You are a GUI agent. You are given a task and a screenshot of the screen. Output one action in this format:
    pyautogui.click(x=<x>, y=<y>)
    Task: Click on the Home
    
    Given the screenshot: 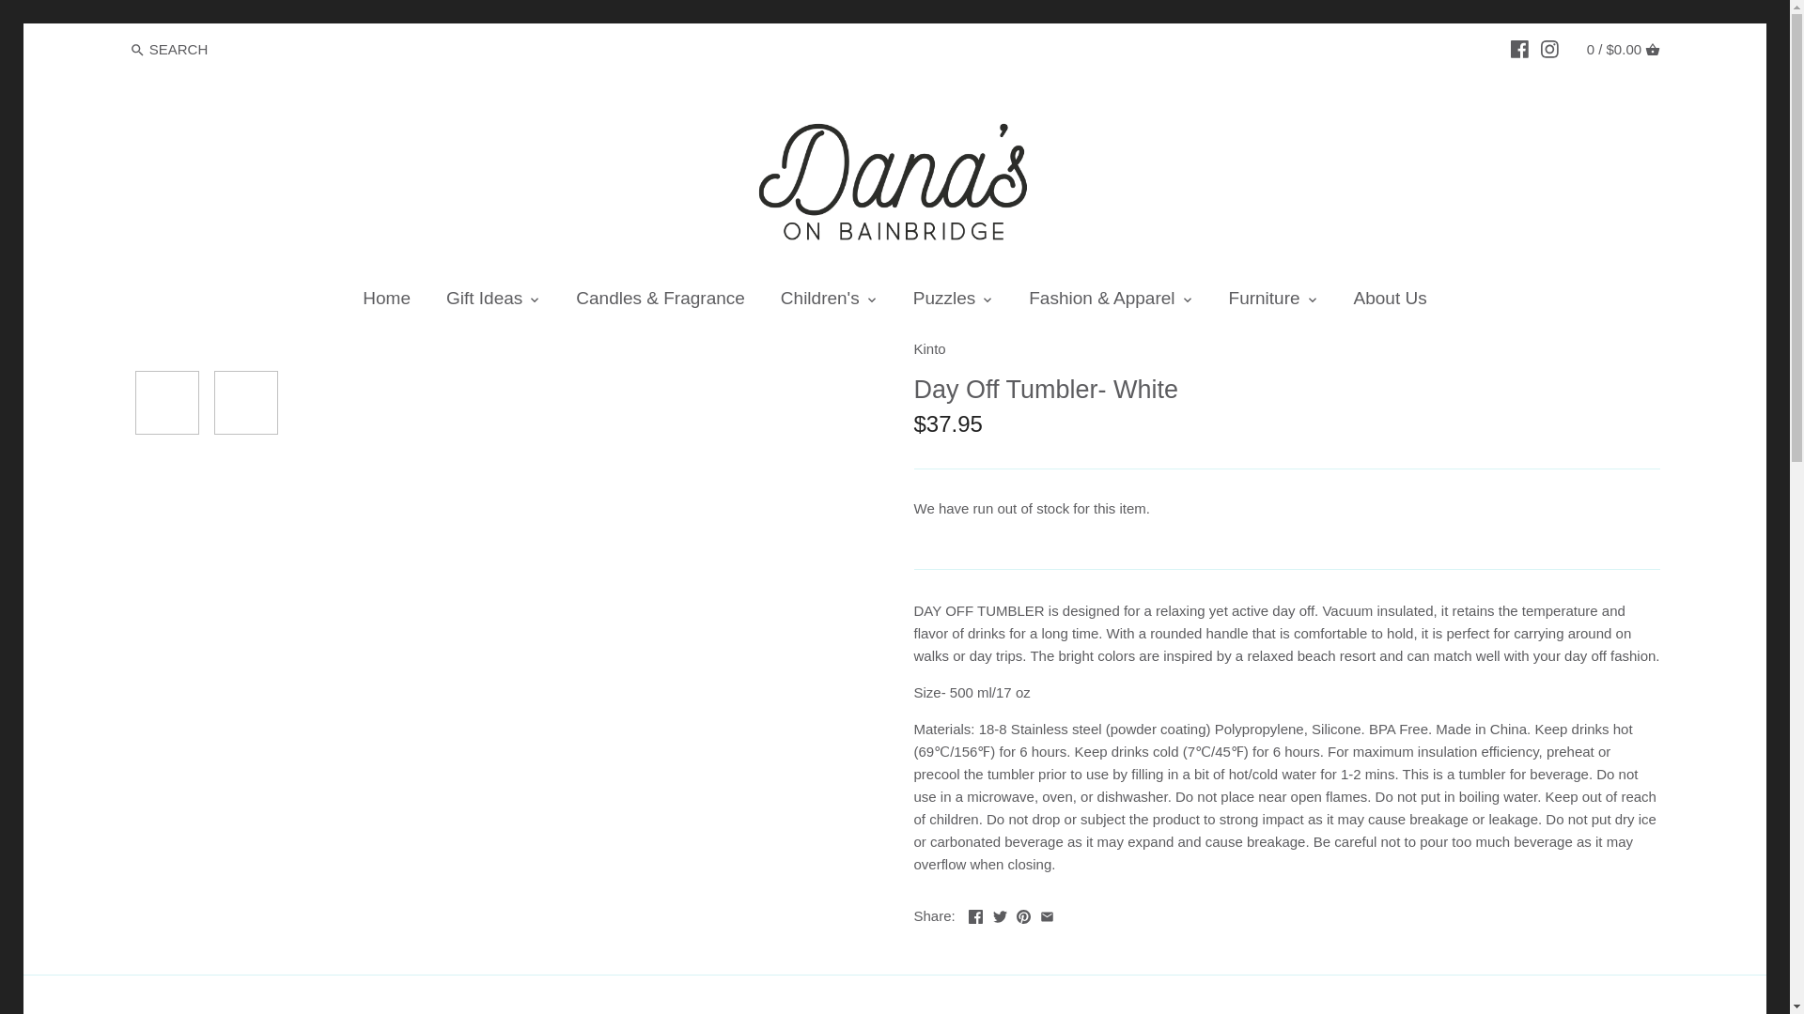 What is the action you would take?
    pyautogui.click(x=386, y=302)
    